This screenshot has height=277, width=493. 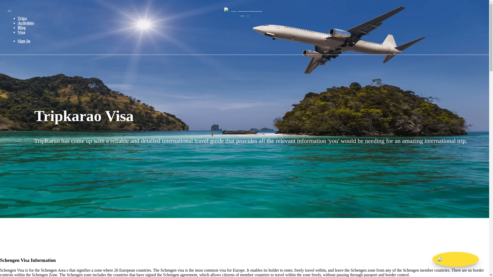 I want to click on Blog, so click(x=22, y=27).